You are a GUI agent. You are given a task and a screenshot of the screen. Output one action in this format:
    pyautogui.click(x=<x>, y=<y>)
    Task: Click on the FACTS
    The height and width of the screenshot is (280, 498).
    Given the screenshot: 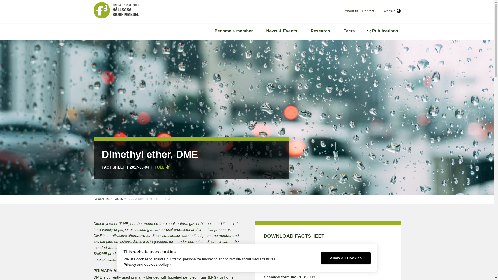 What is the action you would take?
    pyautogui.click(x=118, y=199)
    